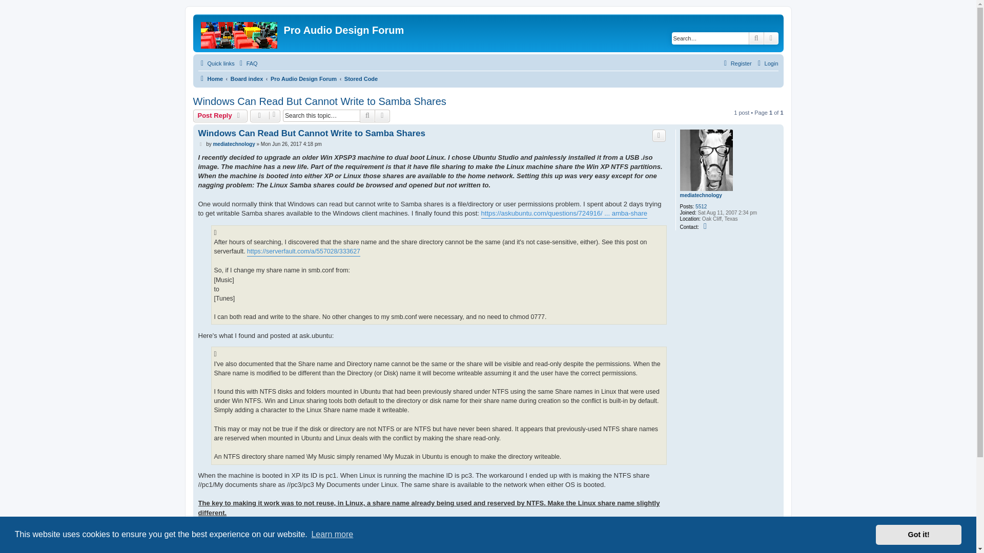  Describe the element at coordinates (332, 535) in the screenshot. I see `Learn more` at that location.